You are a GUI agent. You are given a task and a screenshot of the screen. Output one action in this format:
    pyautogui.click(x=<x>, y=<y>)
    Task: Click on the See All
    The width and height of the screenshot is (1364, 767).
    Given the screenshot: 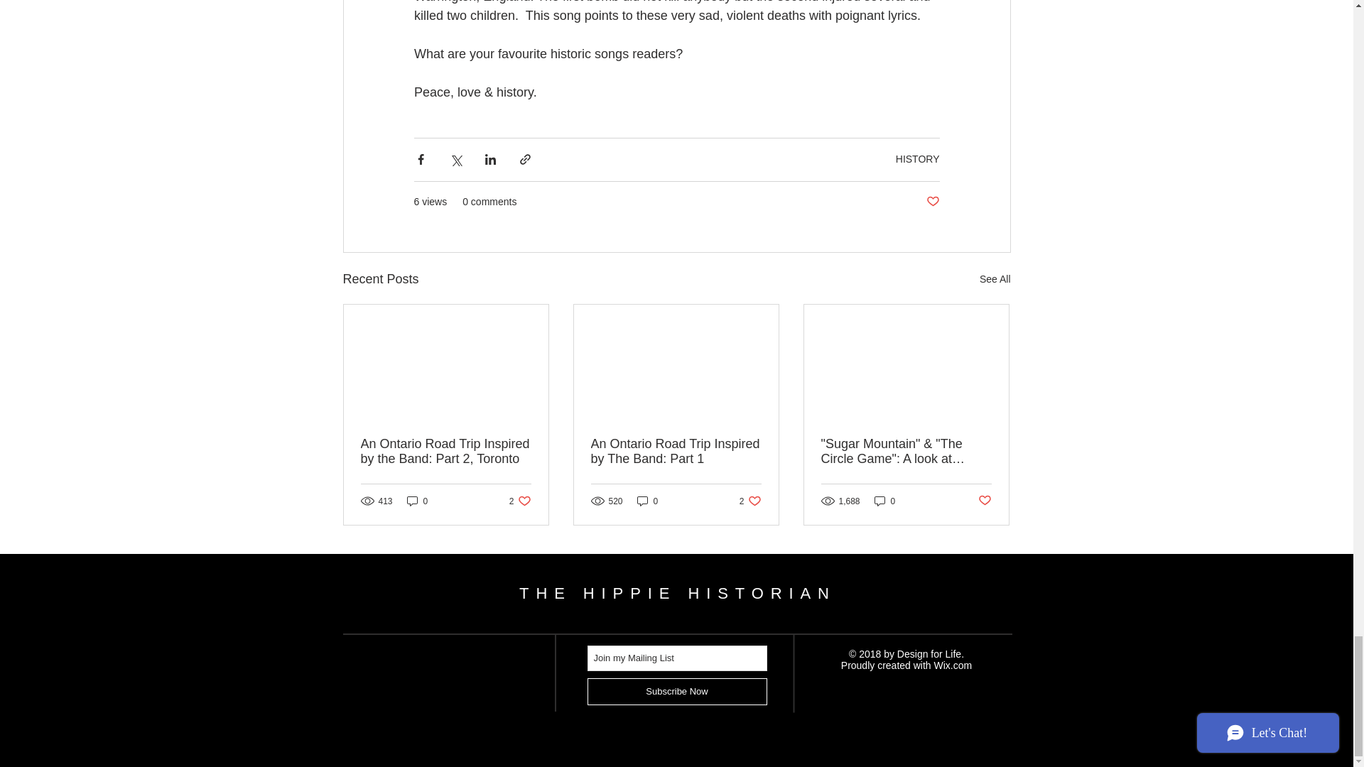 What is the action you would take?
    pyautogui.click(x=885, y=500)
    